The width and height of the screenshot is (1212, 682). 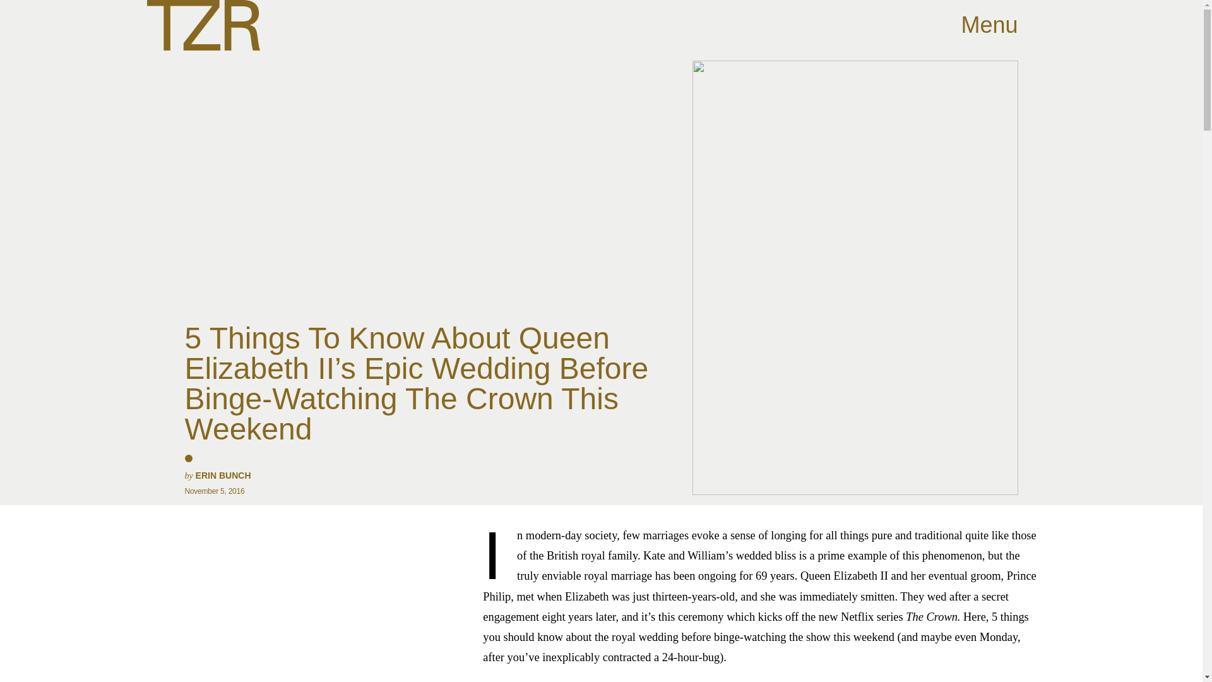 I want to click on The Zoe Report, so click(x=203, y=25).